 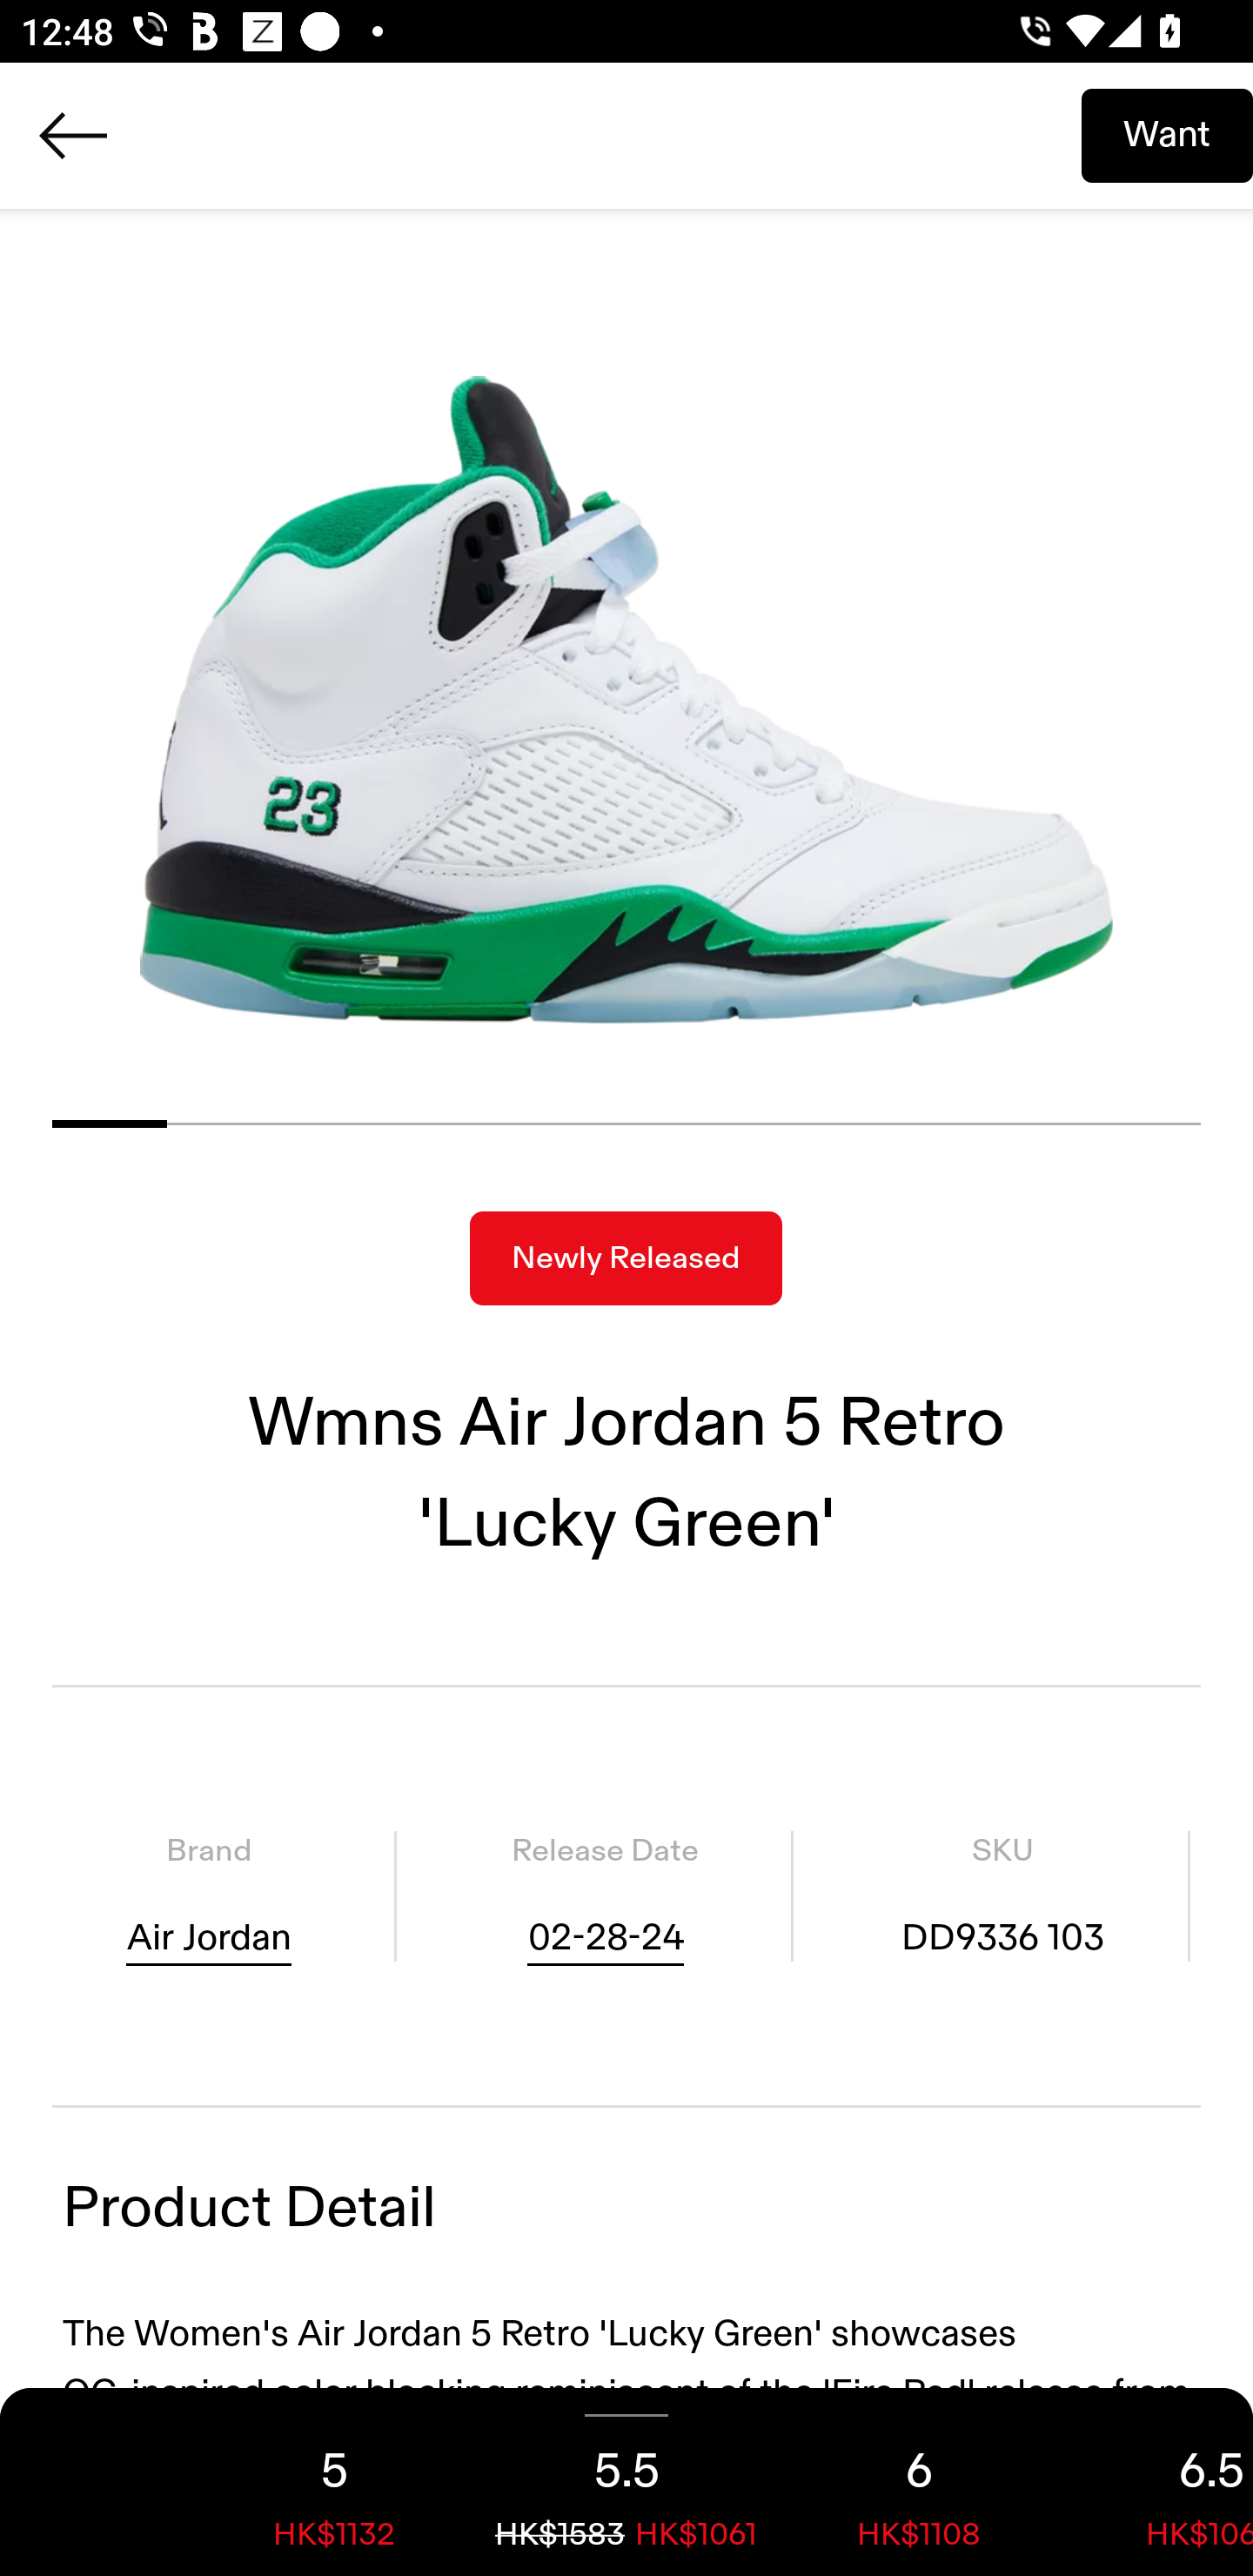 What do you see at coordinates (626, 1258) in the screenshot?
I see `Newly Released` at bounding box center [626, 1258].